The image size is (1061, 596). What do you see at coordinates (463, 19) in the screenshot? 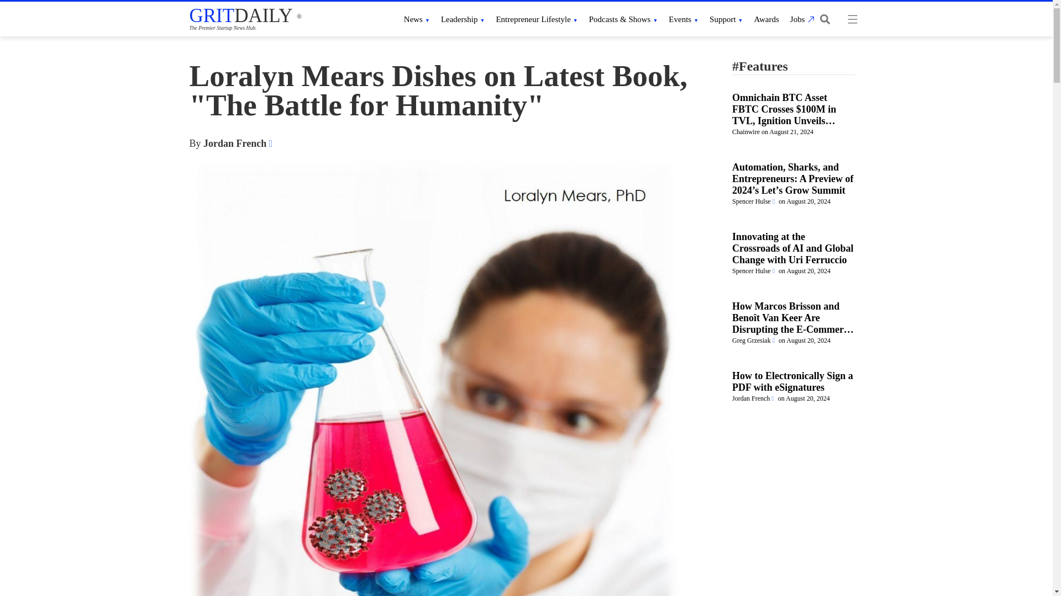
I see `Leadership` at bounding box center [463, 19].